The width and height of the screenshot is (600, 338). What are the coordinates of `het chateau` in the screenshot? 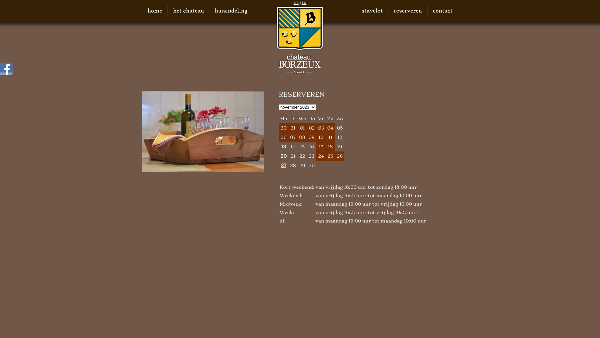 It's located at (188, 11).